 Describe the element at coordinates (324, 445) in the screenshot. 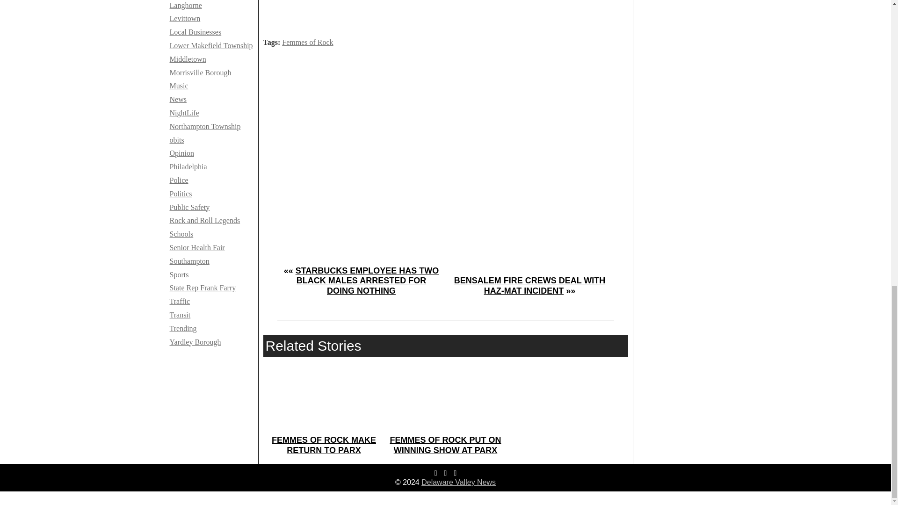

I see `FEMMES OF ROCK MAKE RETURN TO PARX` at that location.